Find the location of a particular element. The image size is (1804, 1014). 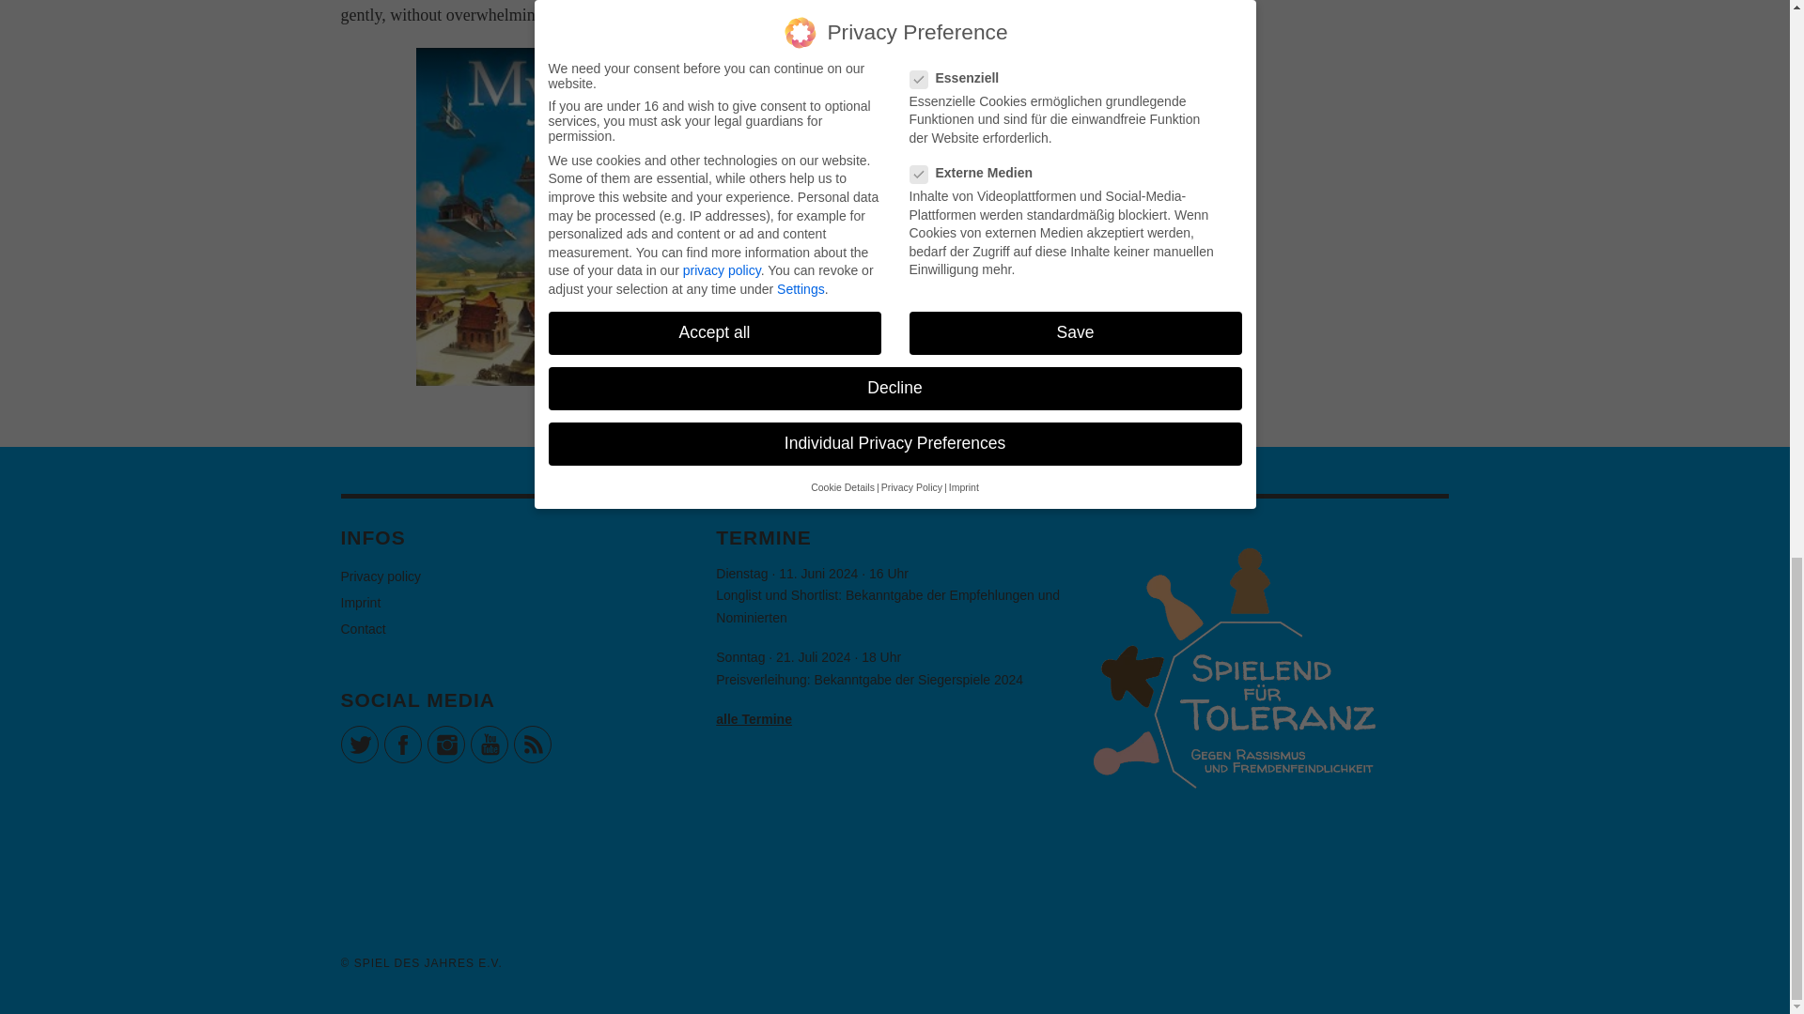

RSS Feed is located at coordinates (531, 745).